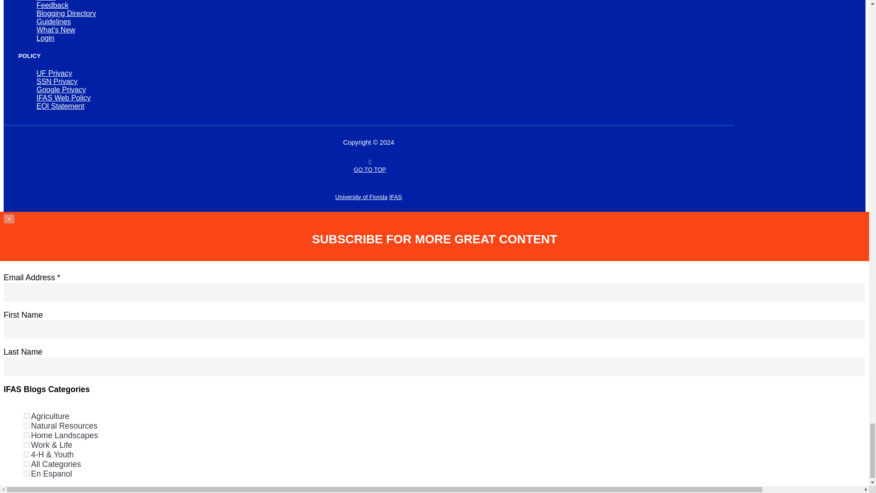 This screenshot has width=876, height=493. Describe the element at coordinates (26, 425) in the screenshot. I see `2` at that location.